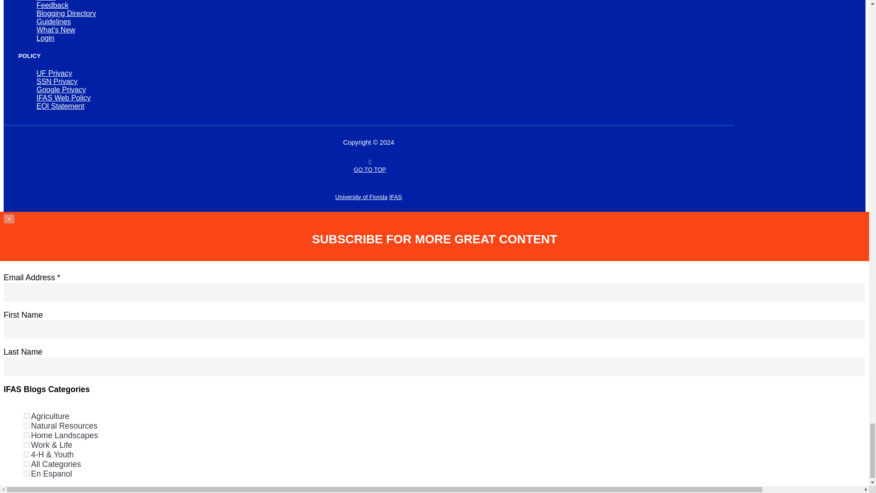 This screenshot has width=876, height=493. Describe the element at coordinates (26, 425) in the screenshot. I see `2` at that location.